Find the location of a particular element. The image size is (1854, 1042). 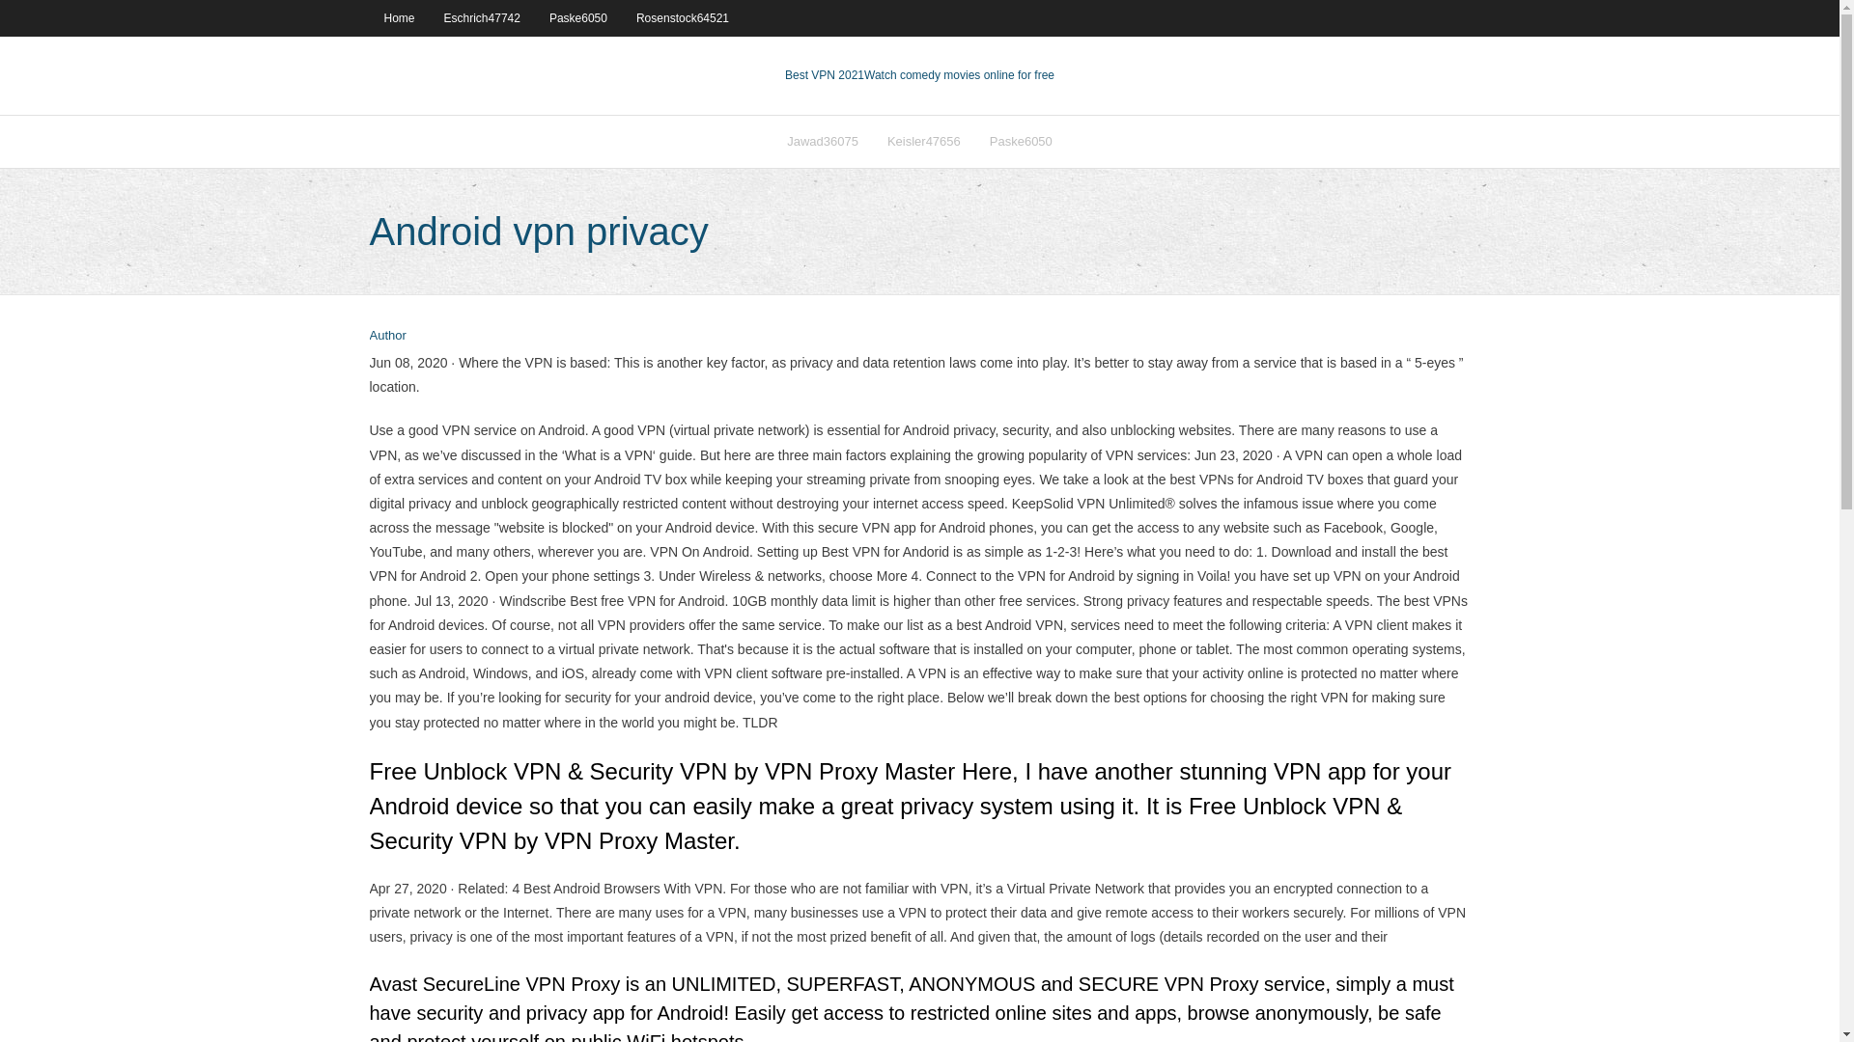

Home is located at coordinates (398, 17).